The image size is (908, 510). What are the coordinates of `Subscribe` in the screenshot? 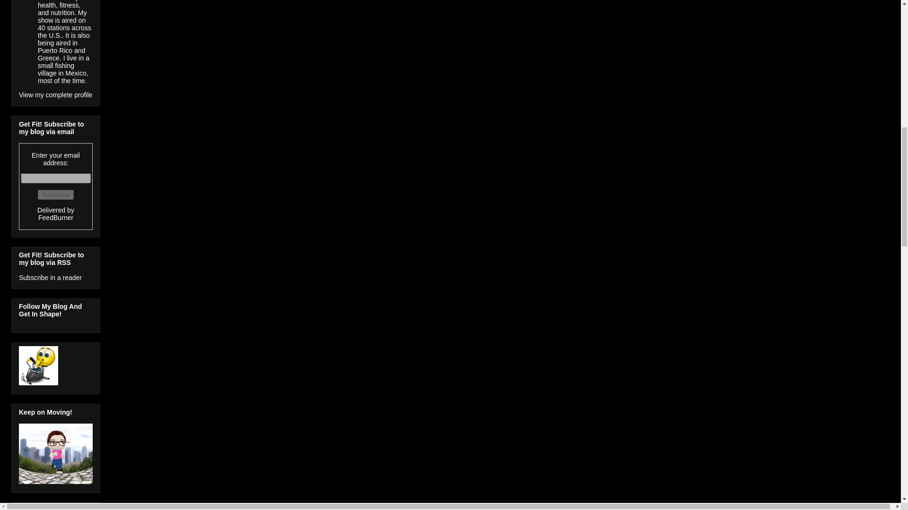 It's located at (56, 195).